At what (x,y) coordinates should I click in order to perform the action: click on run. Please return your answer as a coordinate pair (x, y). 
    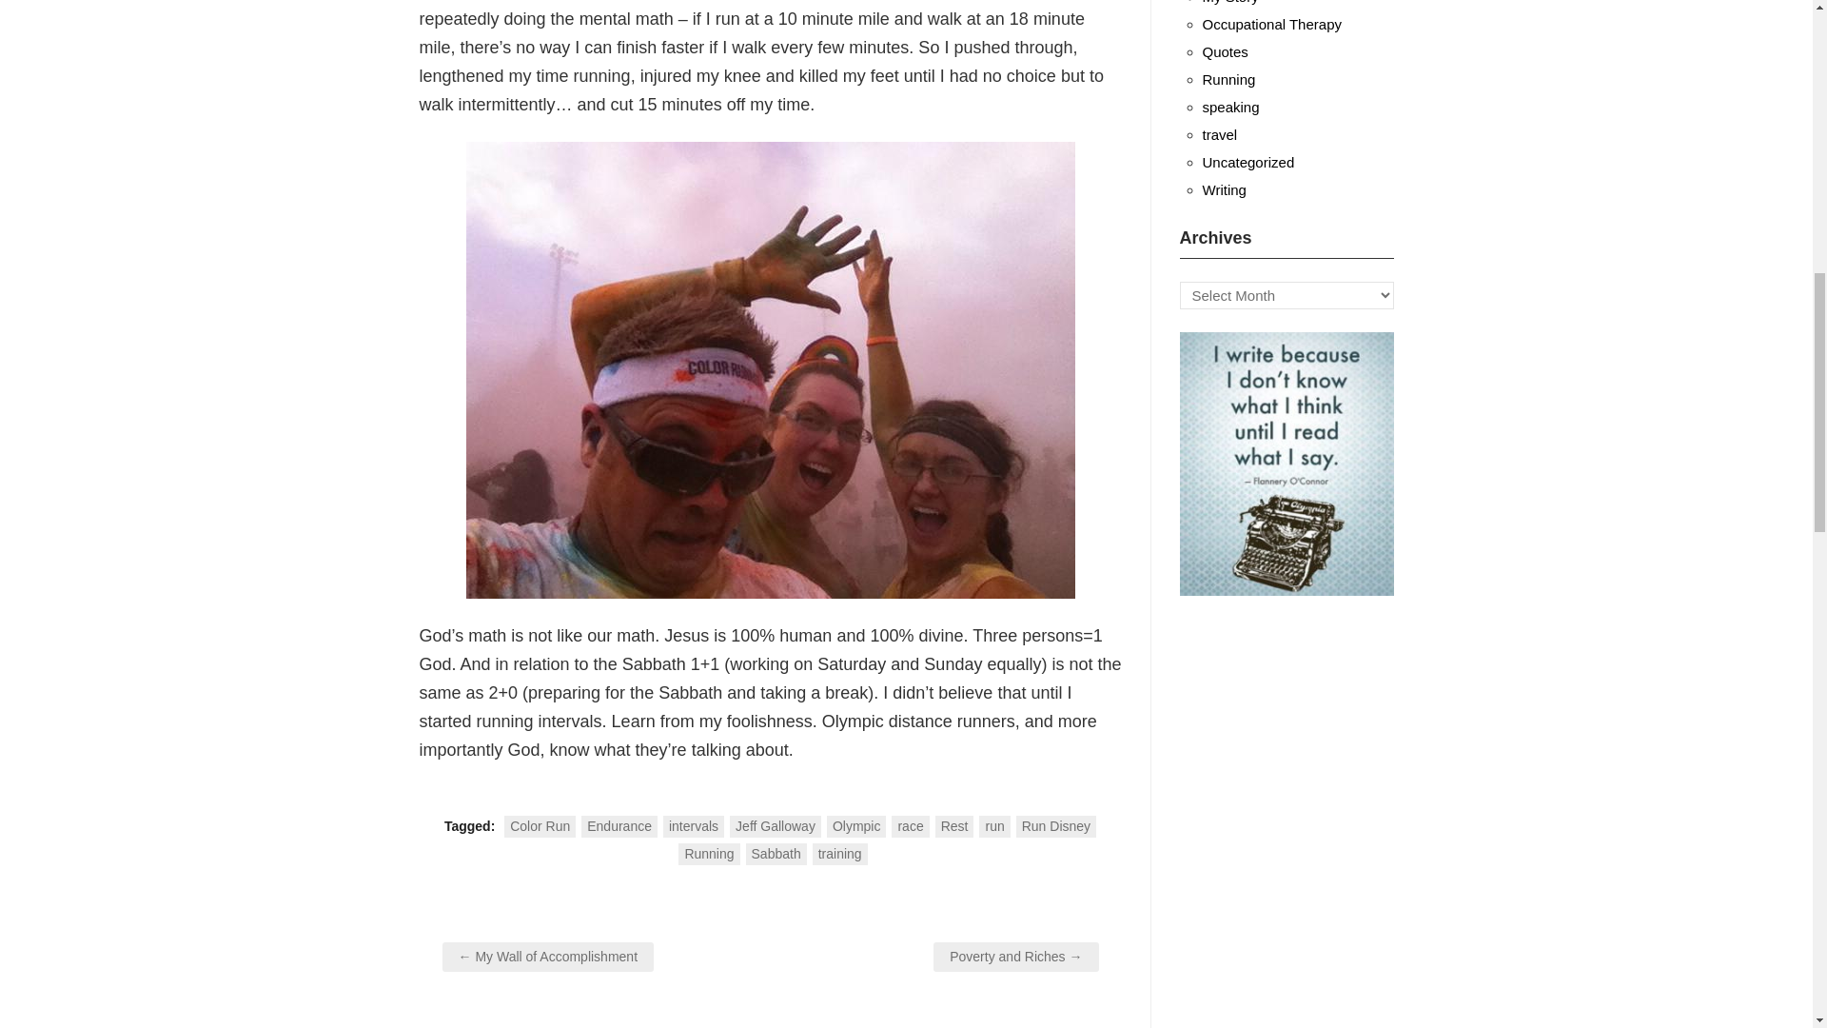
    Looking at the image, I should click on (994, 826).